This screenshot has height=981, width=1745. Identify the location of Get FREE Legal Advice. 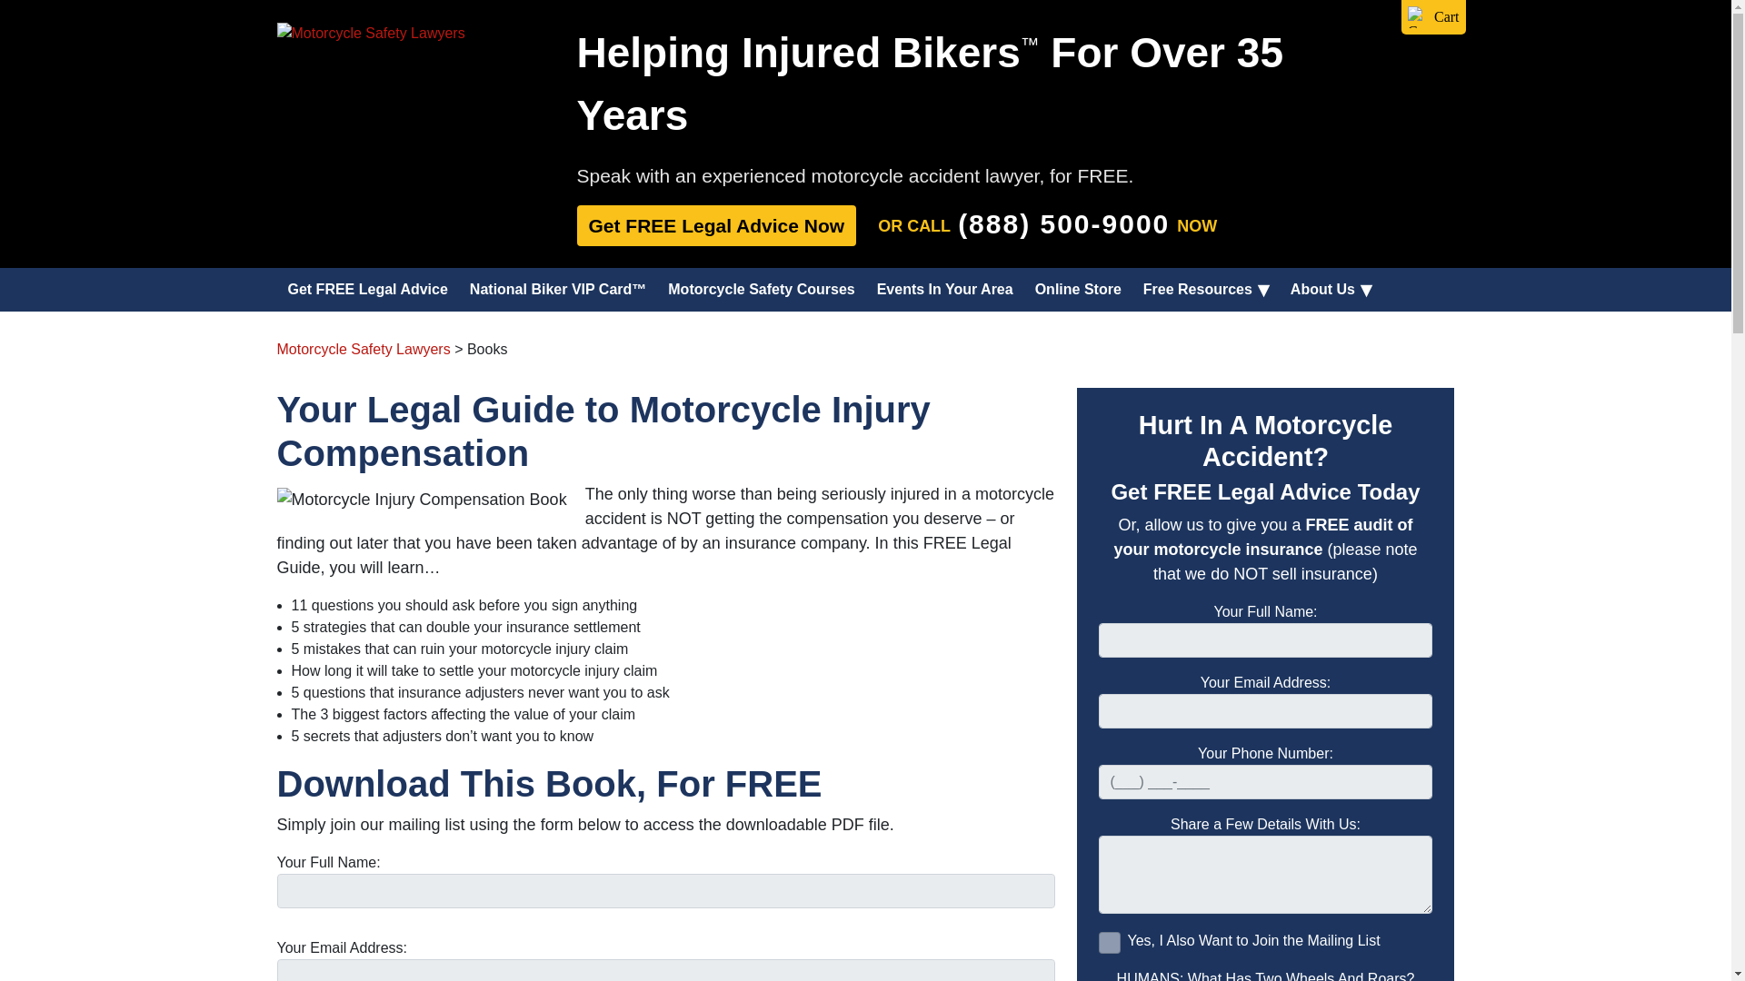
(367, 289).